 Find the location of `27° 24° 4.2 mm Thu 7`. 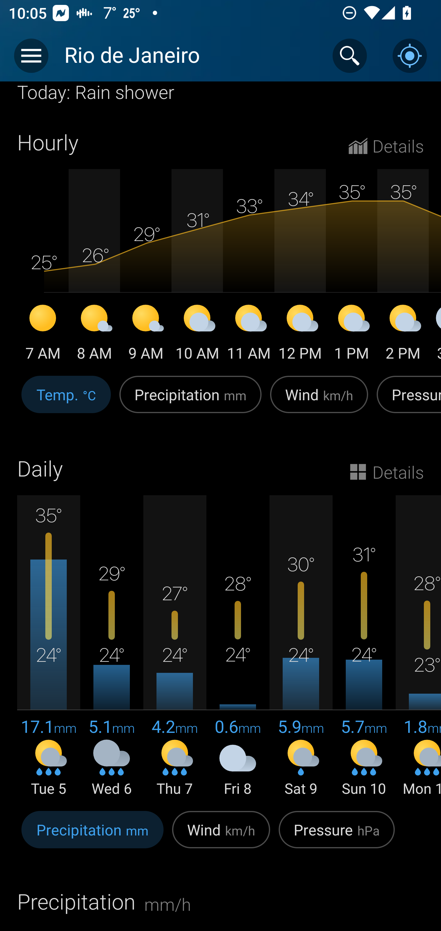

27° 24° 4.2 mm Thu 7 is located at coordinates (175, 646).